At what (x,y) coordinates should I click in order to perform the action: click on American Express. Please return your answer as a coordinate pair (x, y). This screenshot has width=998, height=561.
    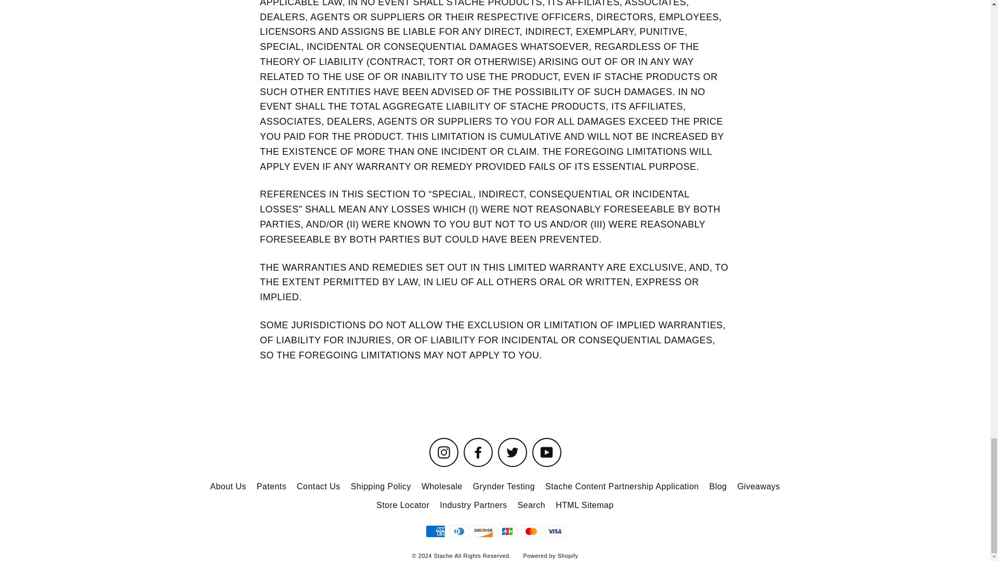
    Looking at the image, I should click on (435, 531).